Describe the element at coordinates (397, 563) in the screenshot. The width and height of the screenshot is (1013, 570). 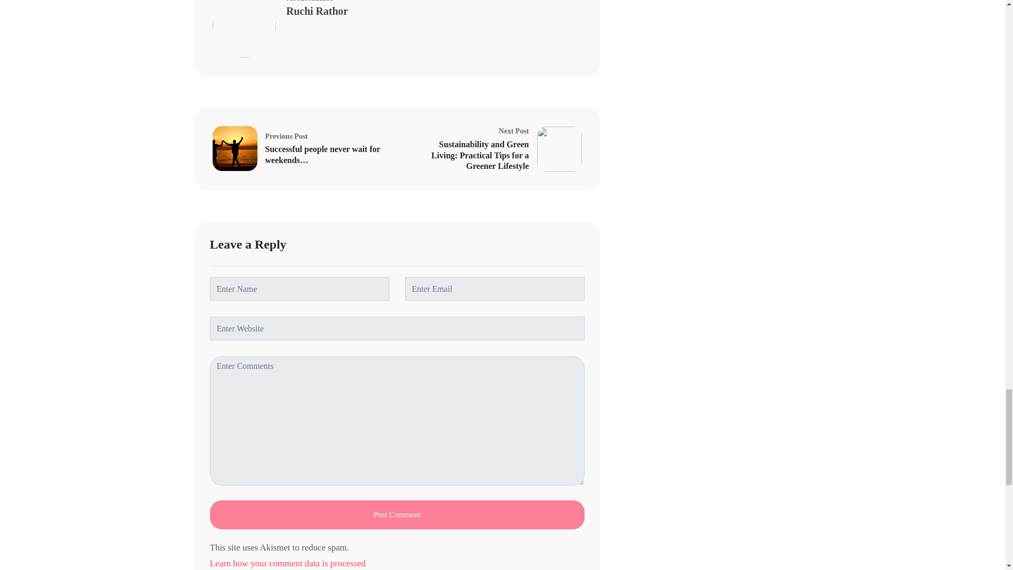
I see `Learn how your comment data is processed` at that location.